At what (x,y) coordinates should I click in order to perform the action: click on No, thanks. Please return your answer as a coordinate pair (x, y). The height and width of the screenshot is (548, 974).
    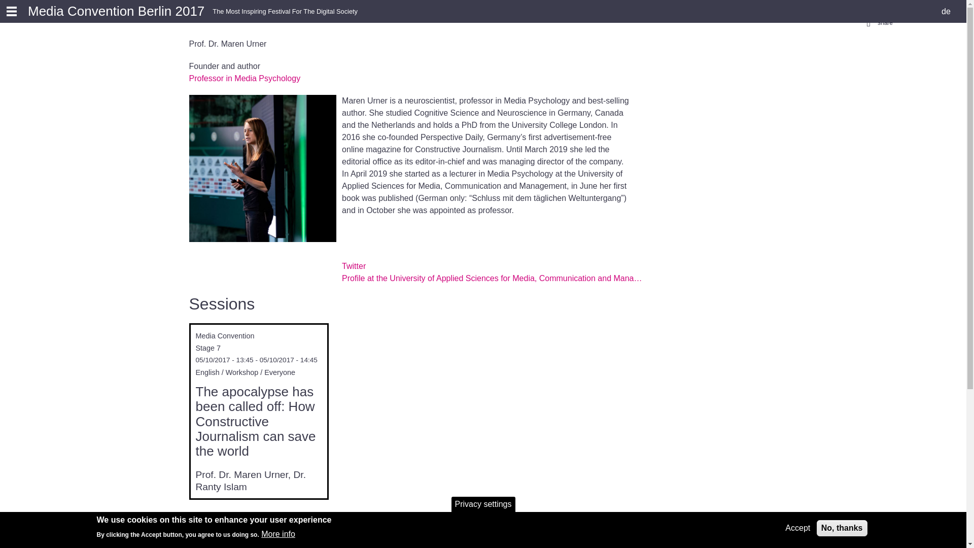
    Looking at the image, I should click on (842, 528).